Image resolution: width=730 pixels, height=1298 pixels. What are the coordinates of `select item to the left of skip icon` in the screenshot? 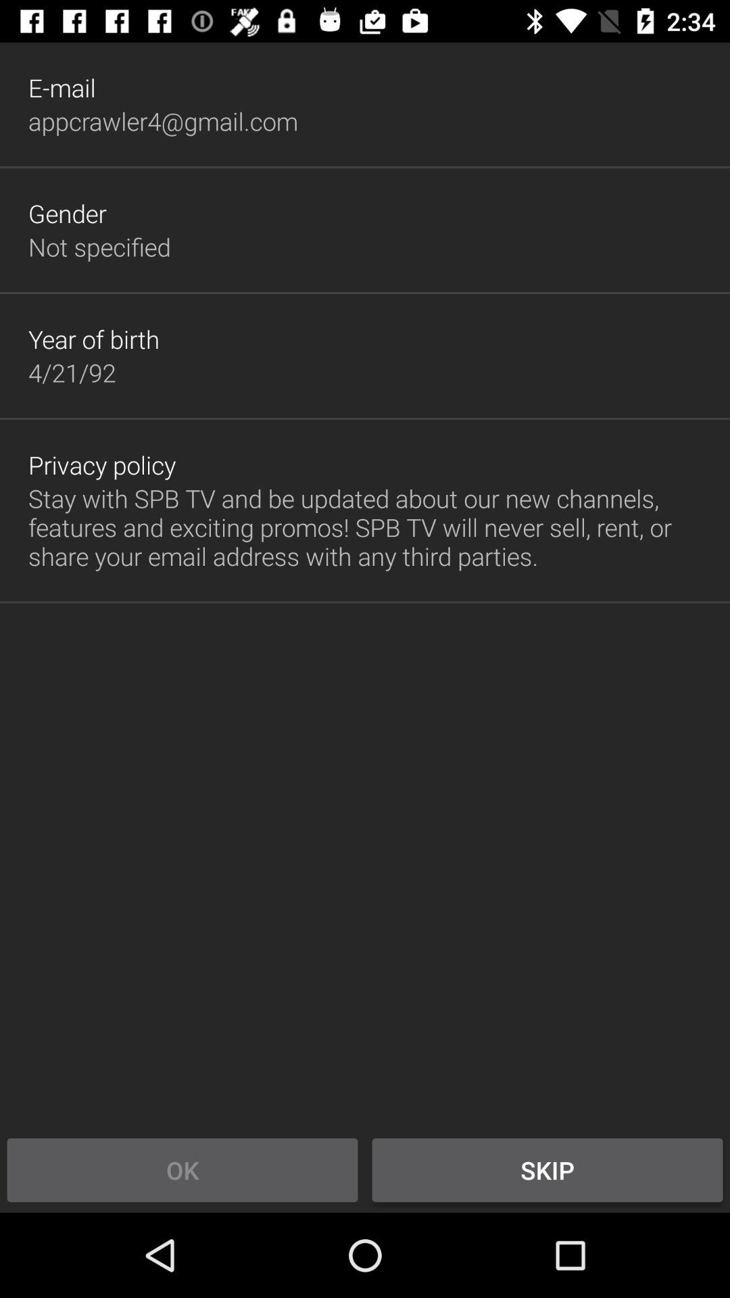 It's located at (182, 1170).